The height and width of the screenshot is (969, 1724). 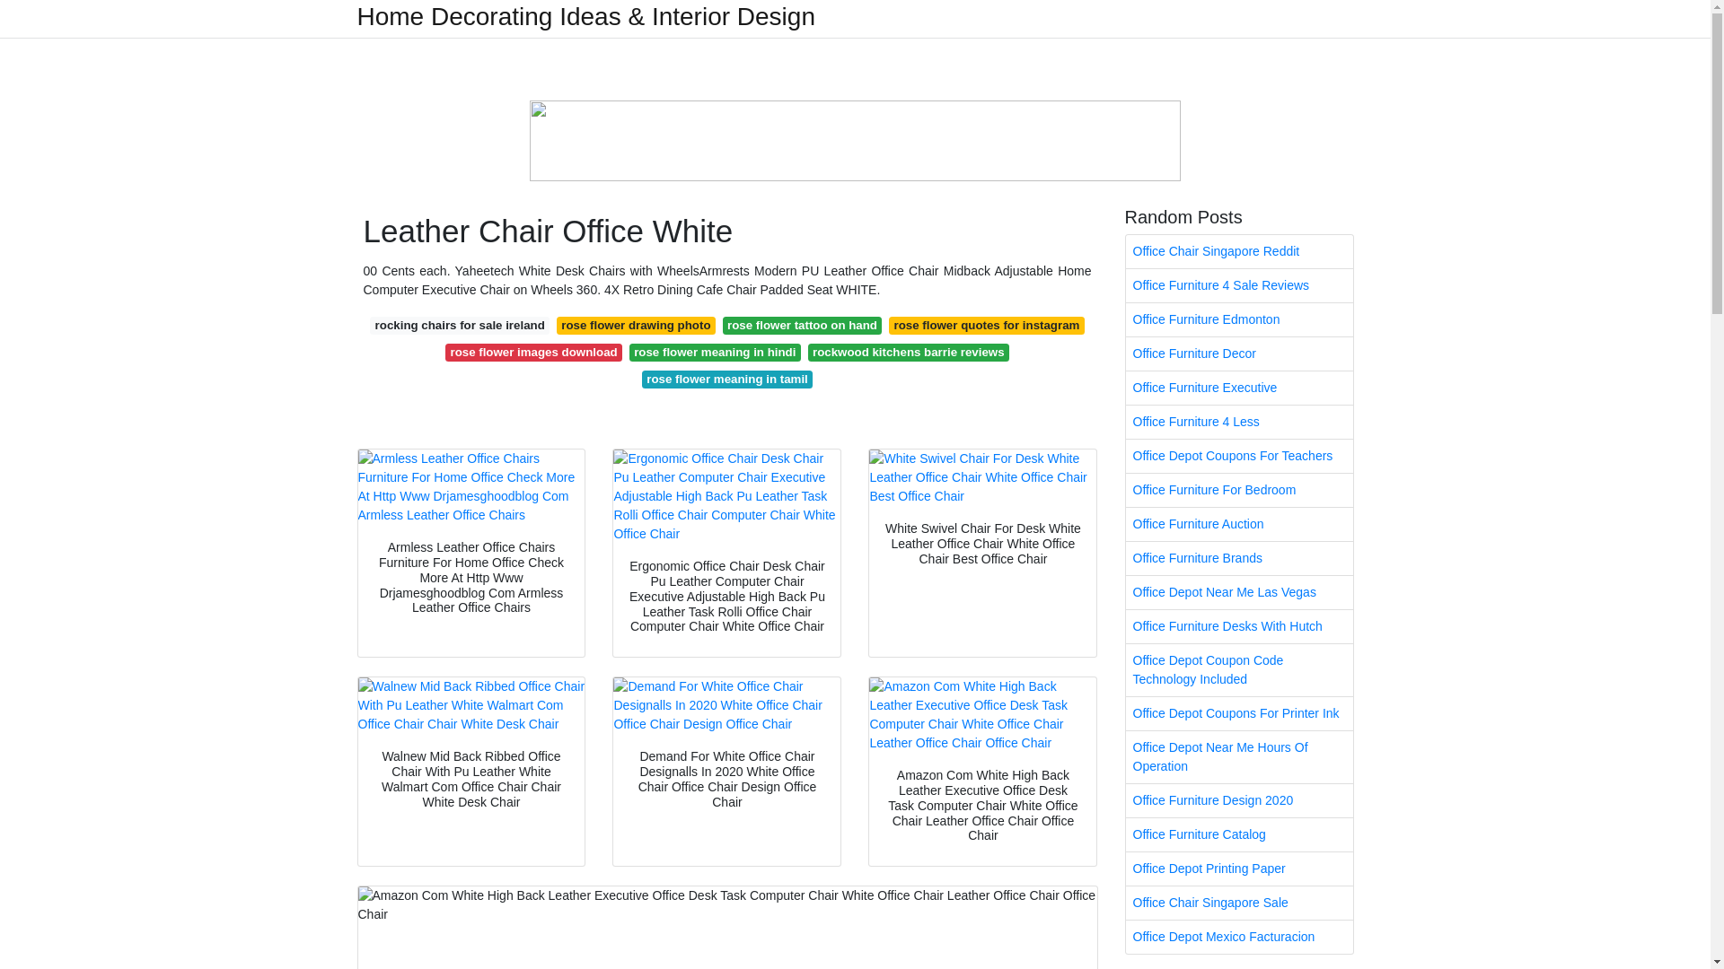 I want to click on Office Furniture Decor, so click(x=1239, y=354).